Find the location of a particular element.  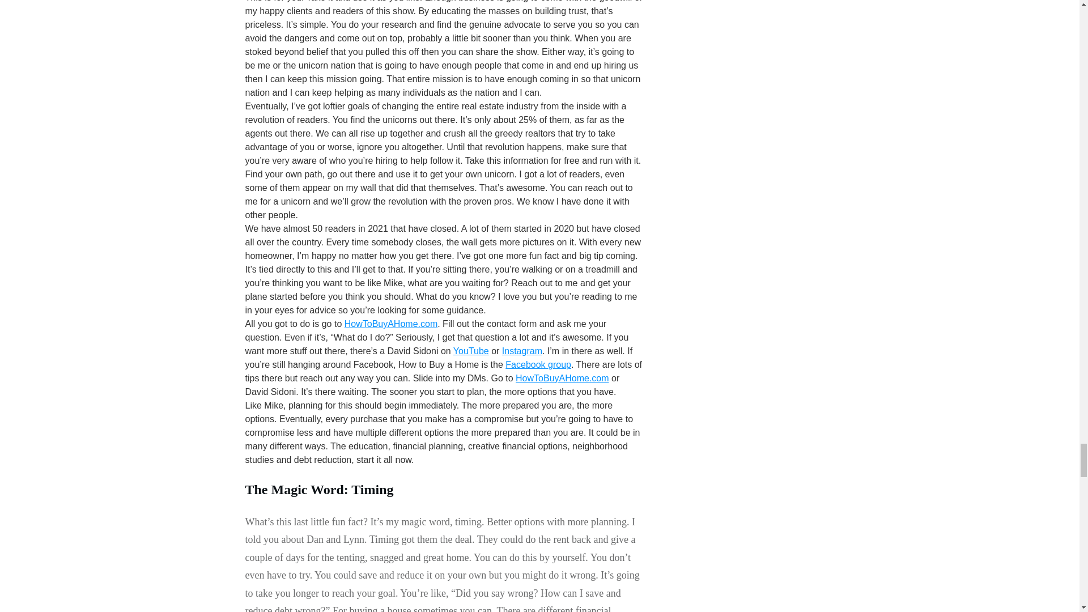

Instagram is located at coordinates (521, 351).